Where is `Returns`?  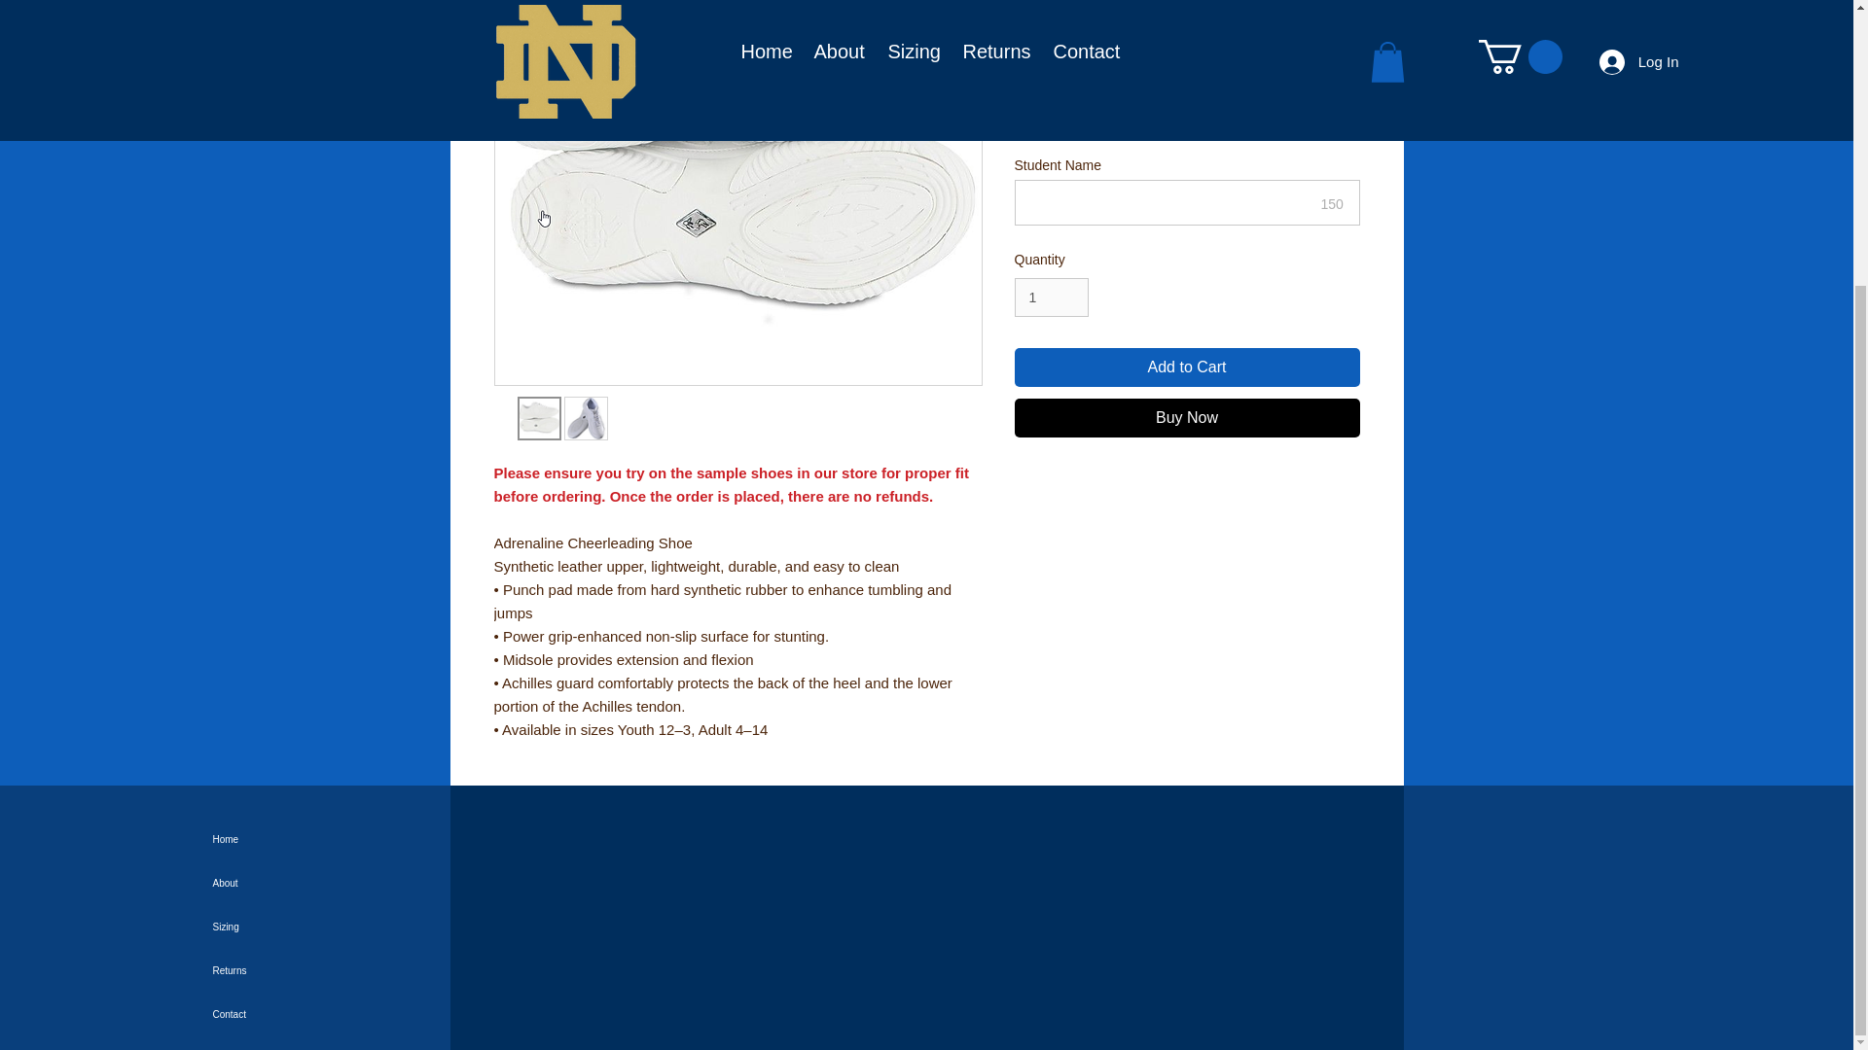 Returns is located at coordinates (298, 970).